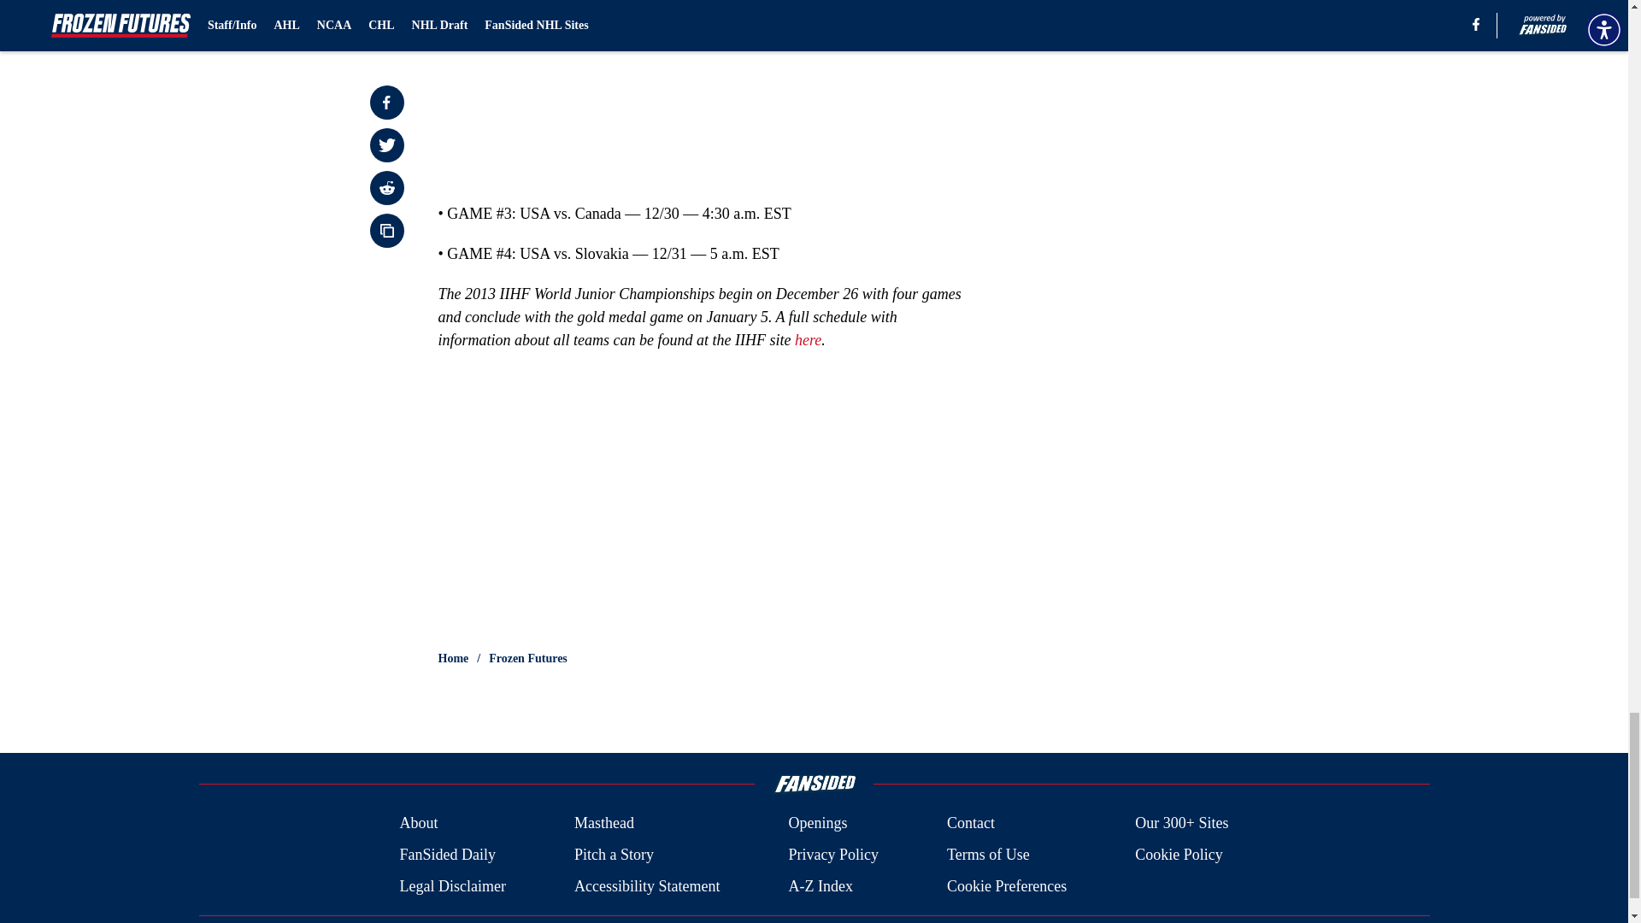  What do you see at coordinates (970, 824) in the screenshot?
I see `Contact` at bounding box center [970, 824].